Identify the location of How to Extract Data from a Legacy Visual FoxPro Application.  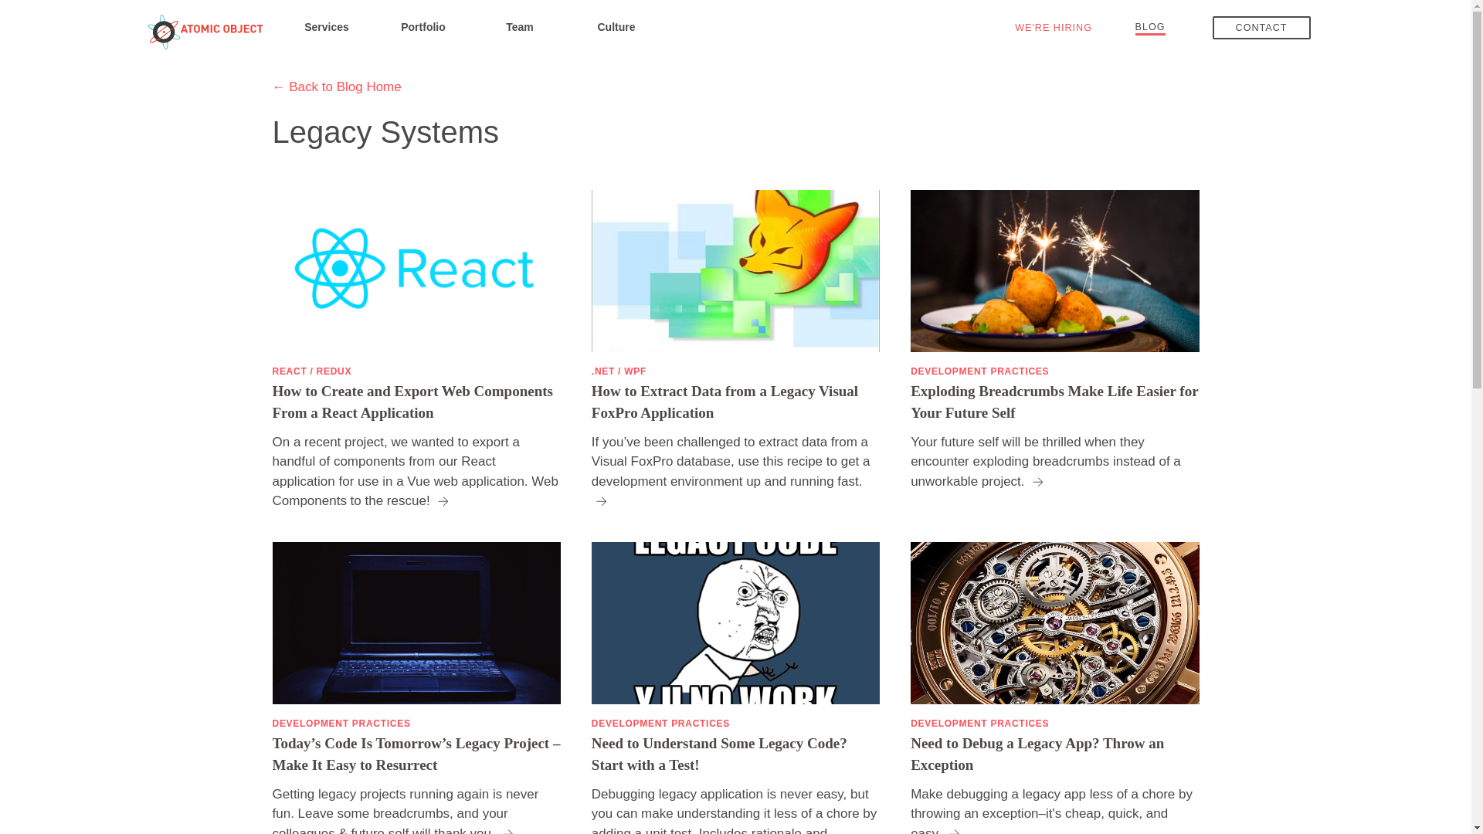
(735, 402).